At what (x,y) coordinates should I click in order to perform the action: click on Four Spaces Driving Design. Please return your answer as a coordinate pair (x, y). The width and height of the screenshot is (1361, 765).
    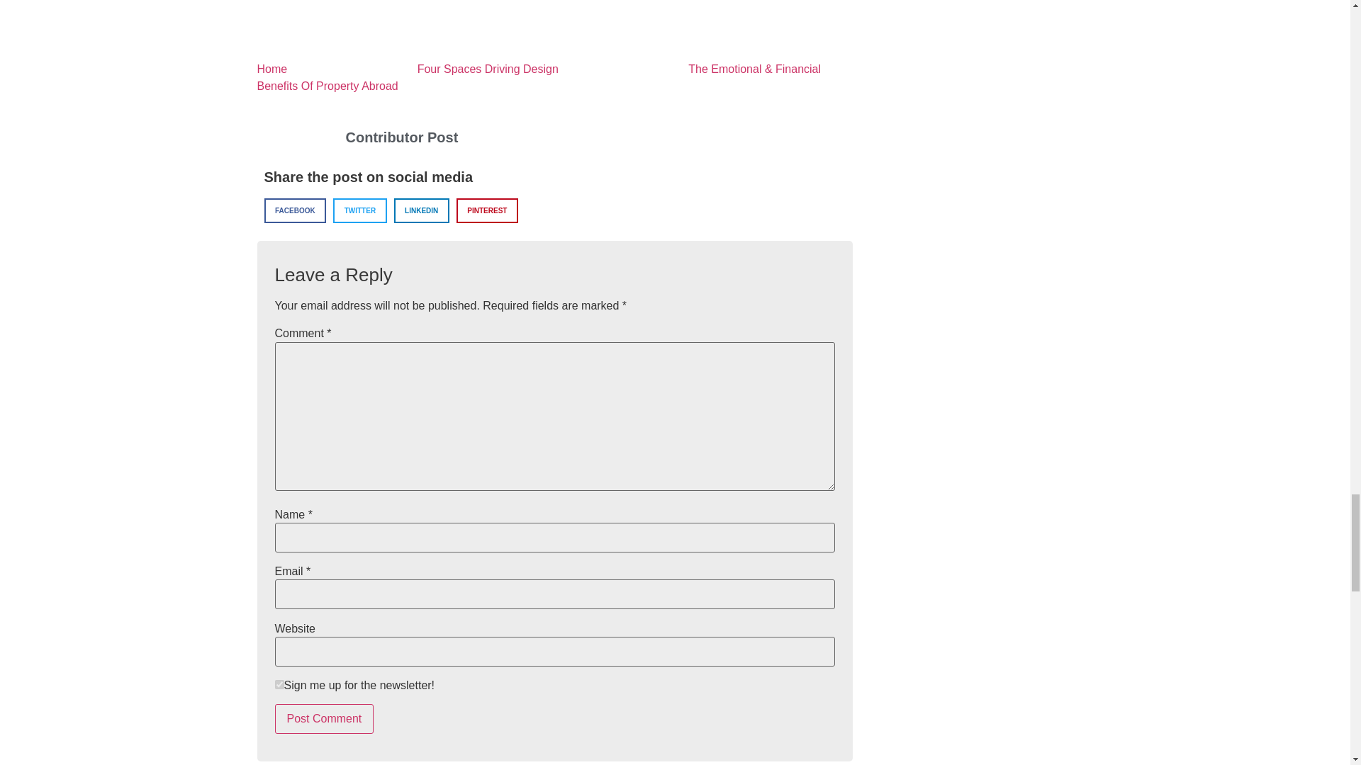
    Looking at the image, I should click on (356, 35).